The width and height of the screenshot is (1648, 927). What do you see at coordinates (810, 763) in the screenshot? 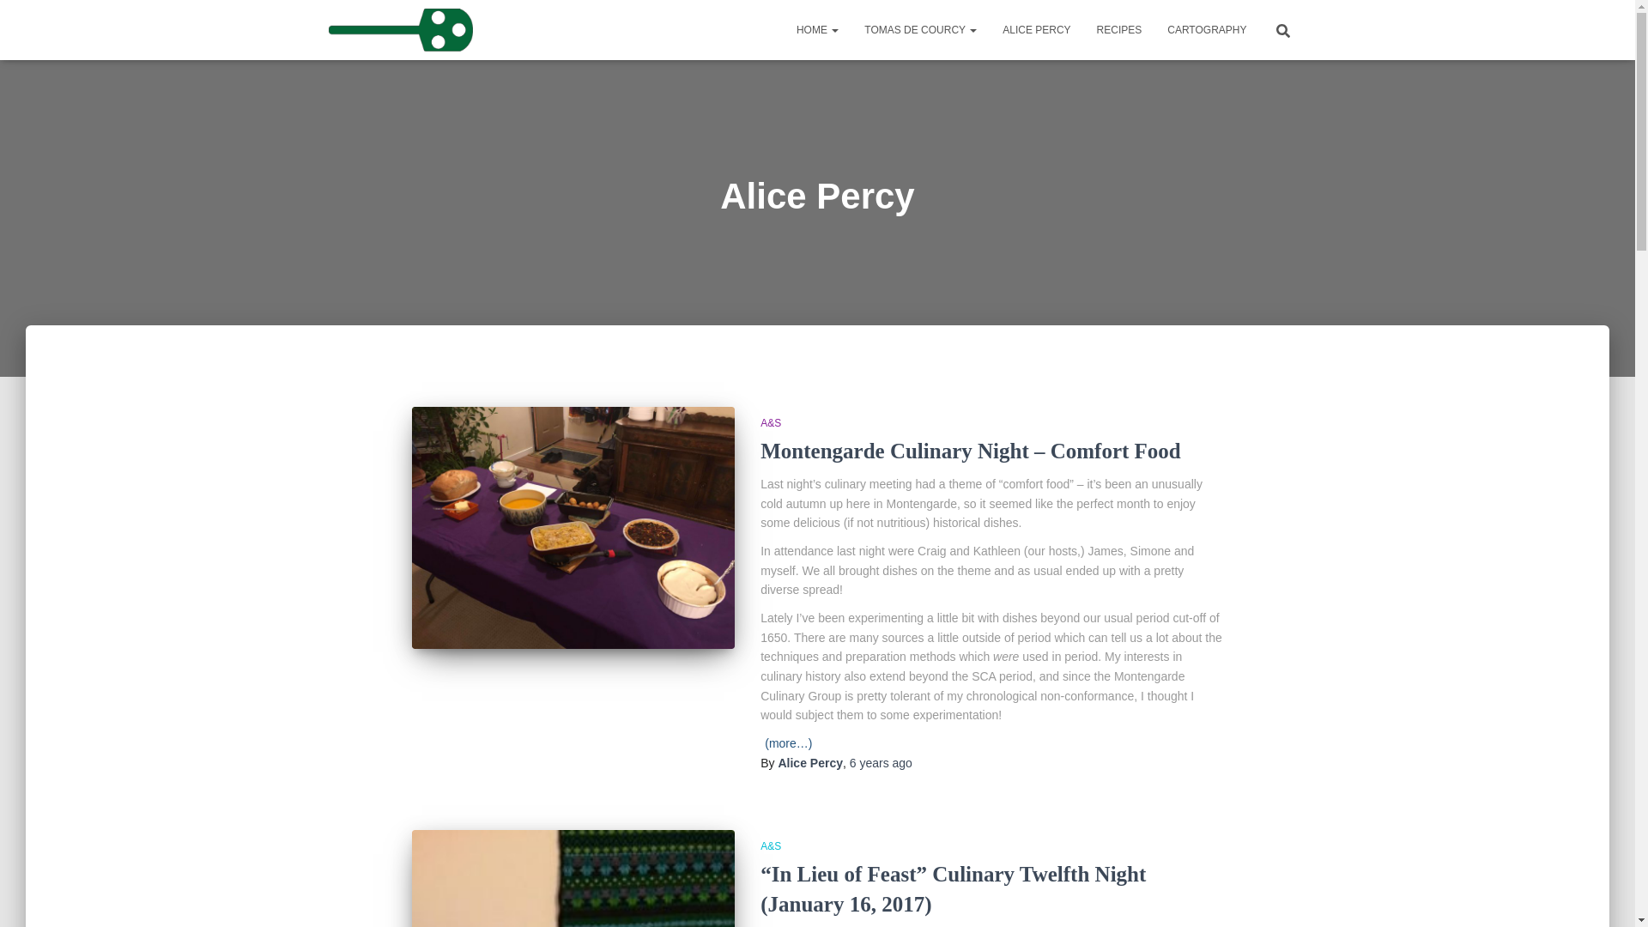
I see `Alice Percy` at bounding box center [810, 763].